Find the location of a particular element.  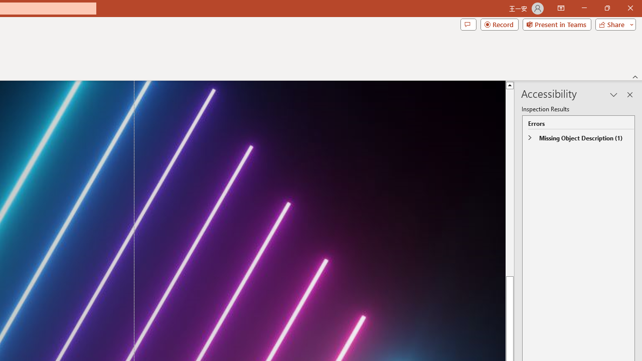

Task Pane Options is located at coordinates (614, 94).